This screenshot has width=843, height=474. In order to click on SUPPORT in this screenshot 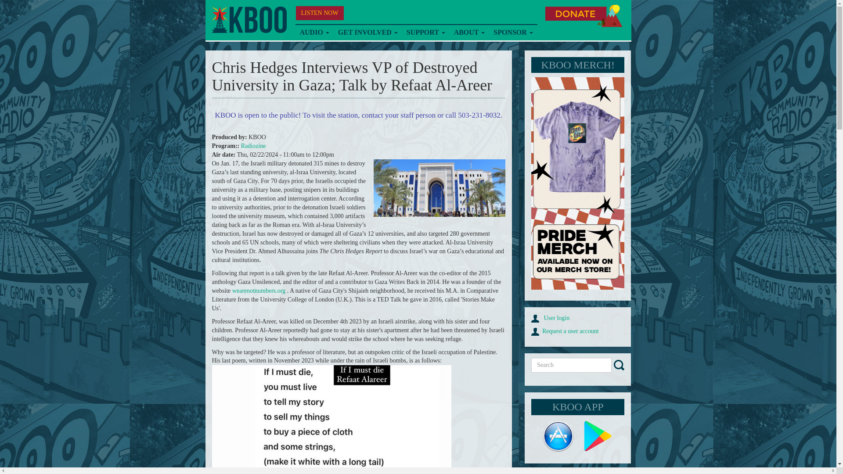, I will do `click(425, 32)`.